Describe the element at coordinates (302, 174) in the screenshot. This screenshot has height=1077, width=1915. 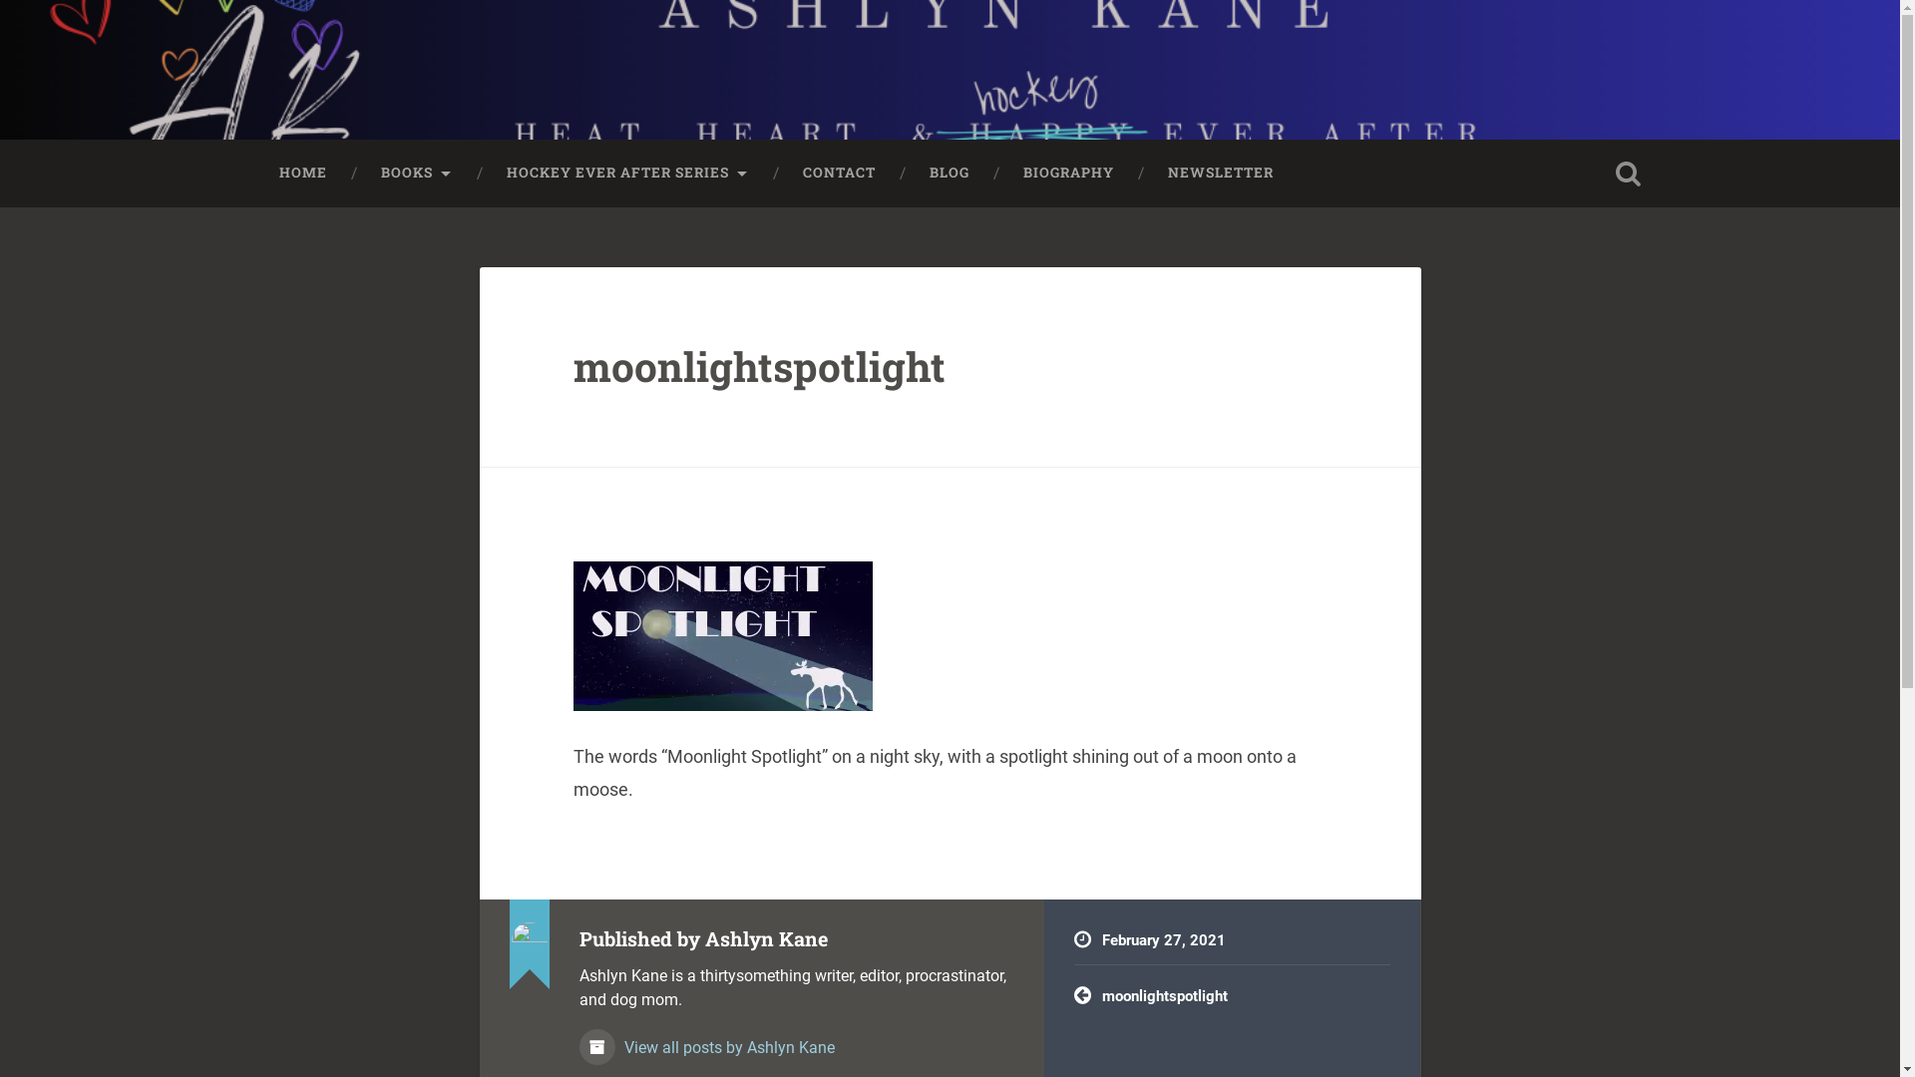
I see `HOME` at that location.